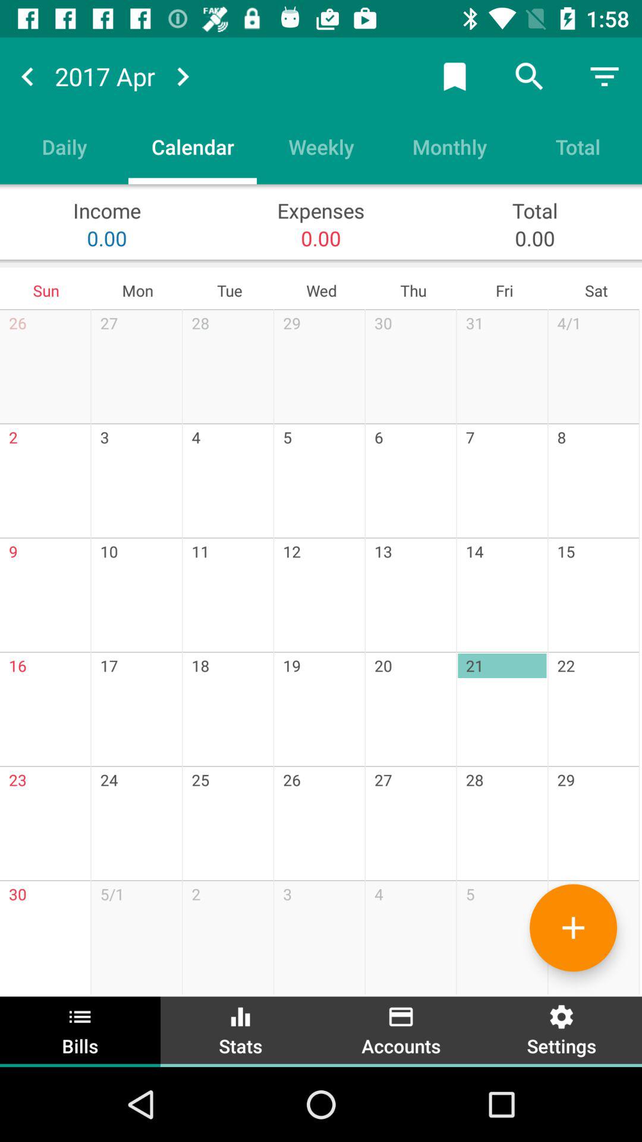 Image resolution: width=642 pixels, height=1142 pixels. I want to click on go back, so click(27, 76).